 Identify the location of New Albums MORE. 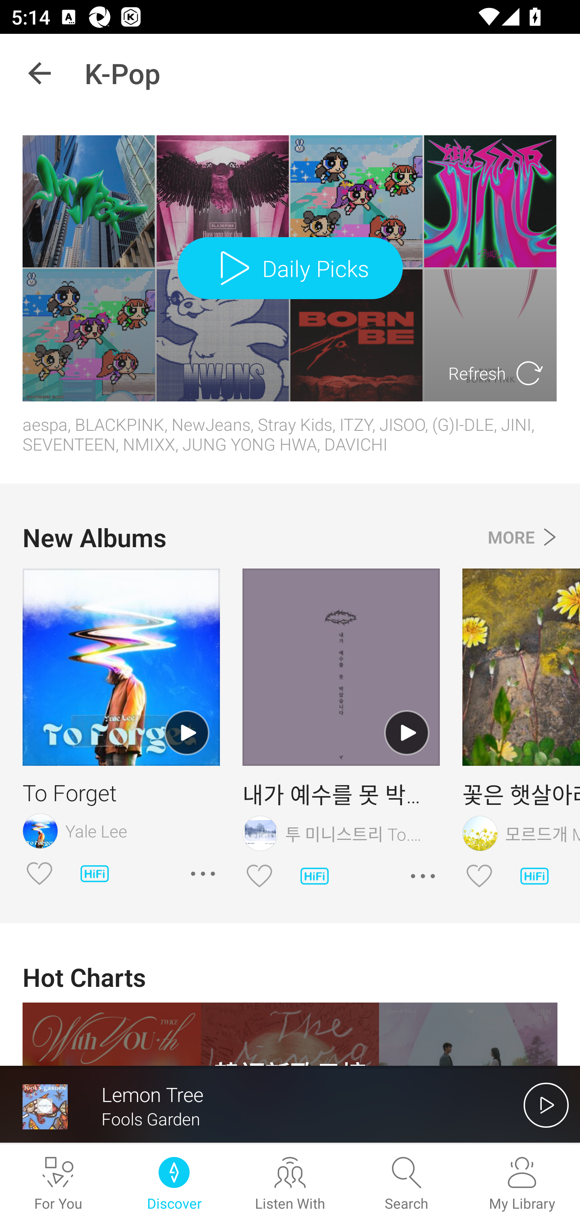
(290, 537).